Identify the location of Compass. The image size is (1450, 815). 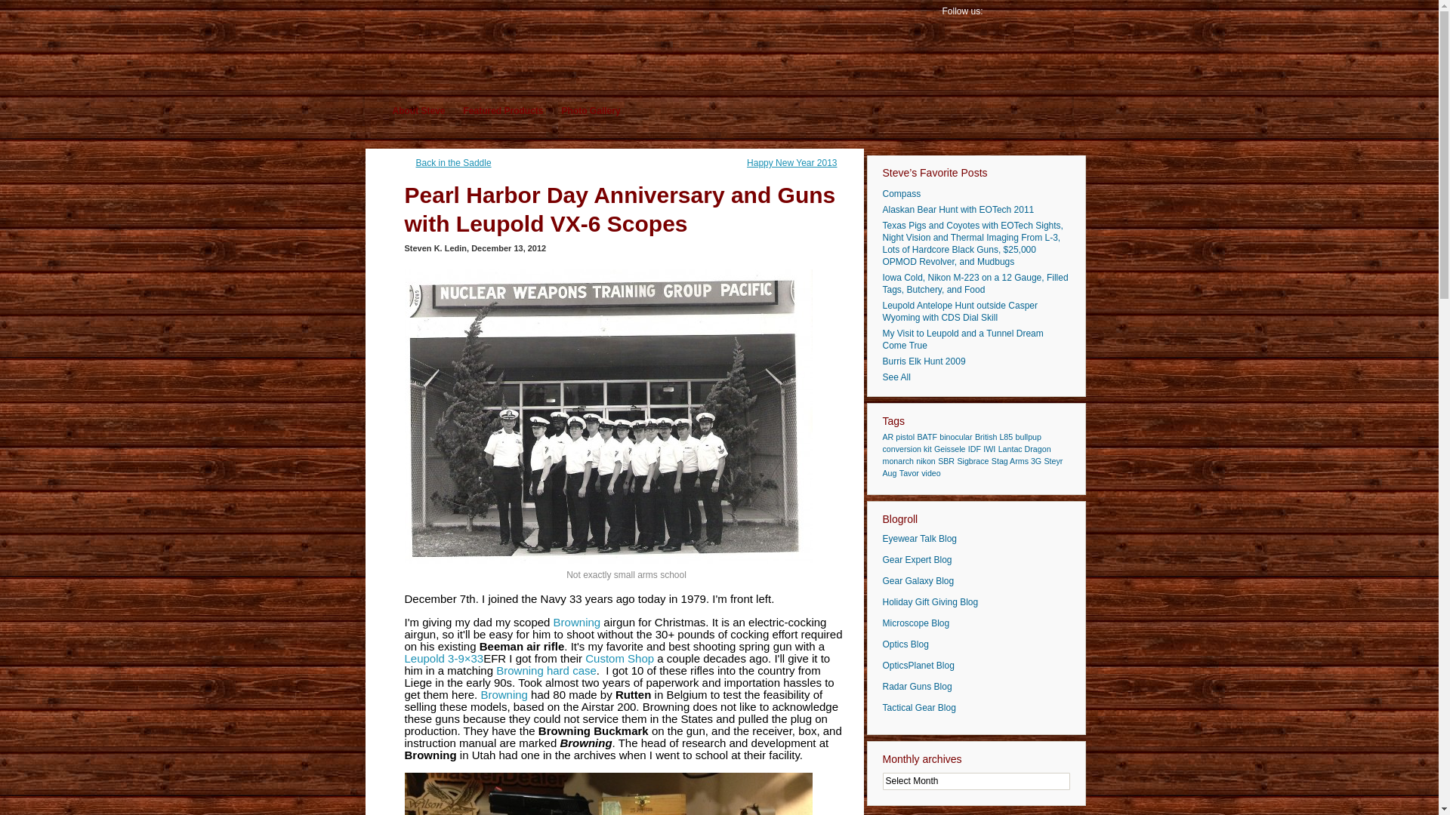
(976, 193).